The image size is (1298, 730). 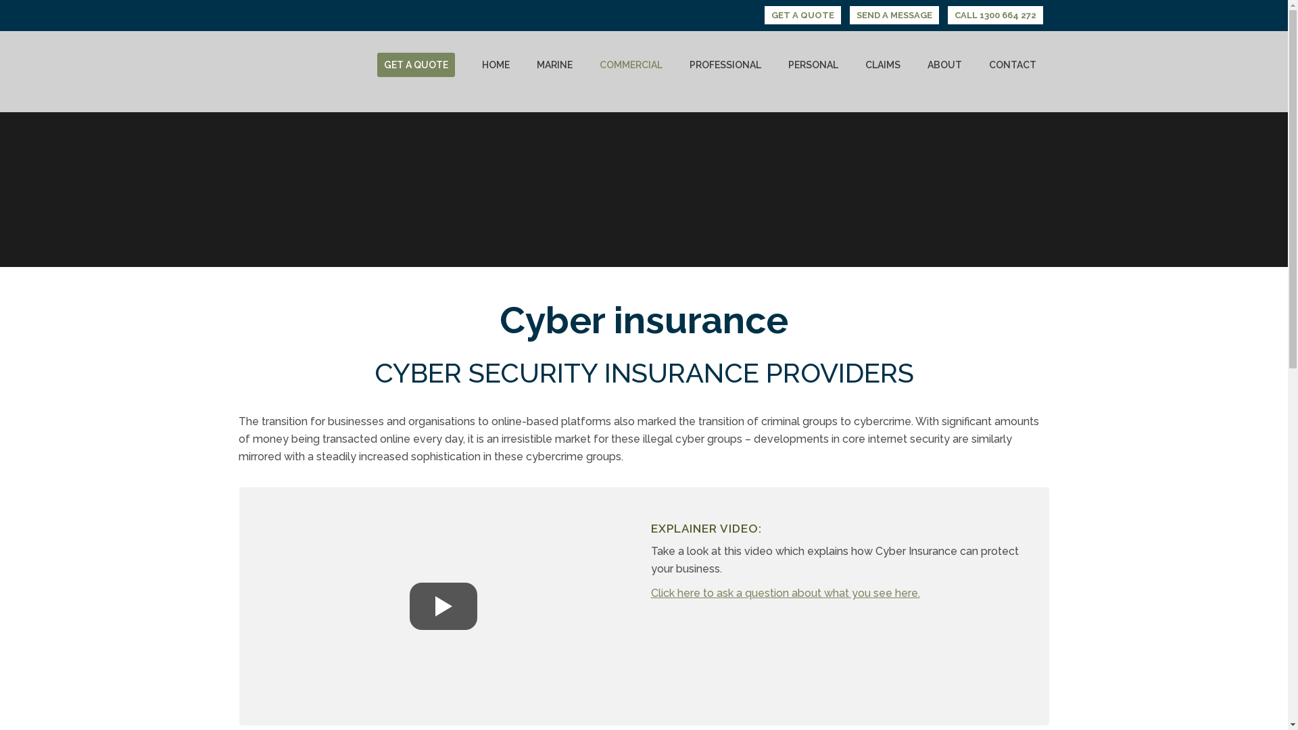 I want to click on CLAIMS, so click(x=883, y=65).